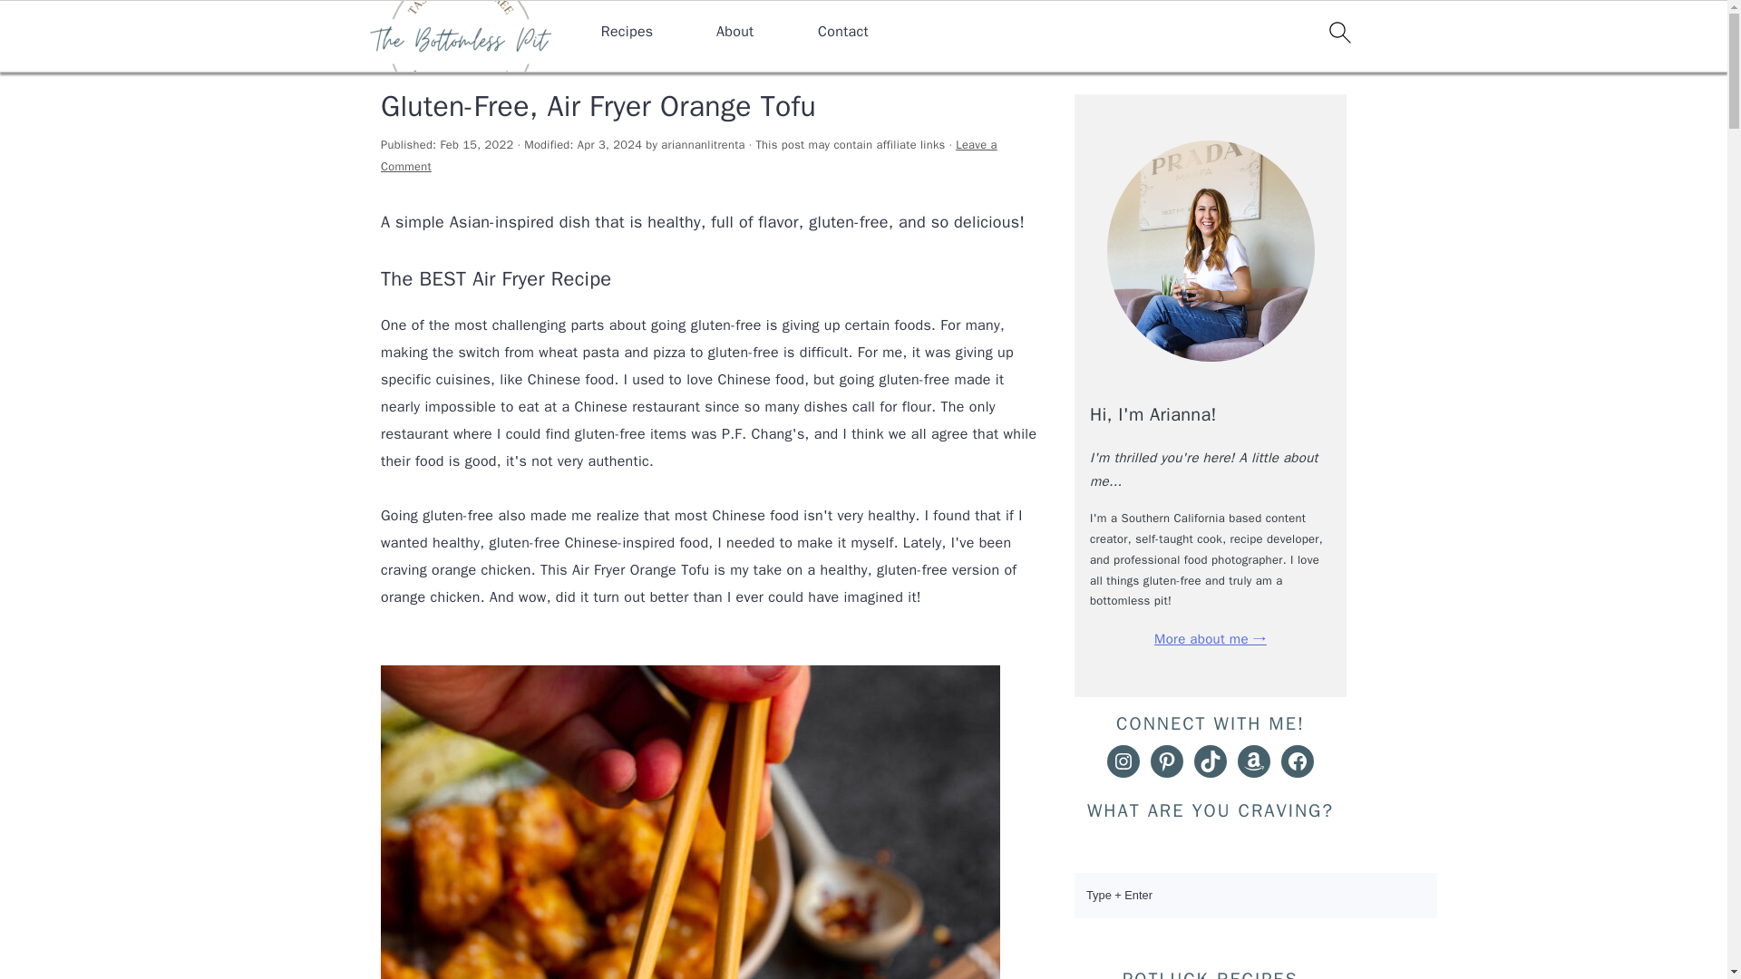 The image size is (1741, 979). I want to click on search icon, so click(1338, 36).